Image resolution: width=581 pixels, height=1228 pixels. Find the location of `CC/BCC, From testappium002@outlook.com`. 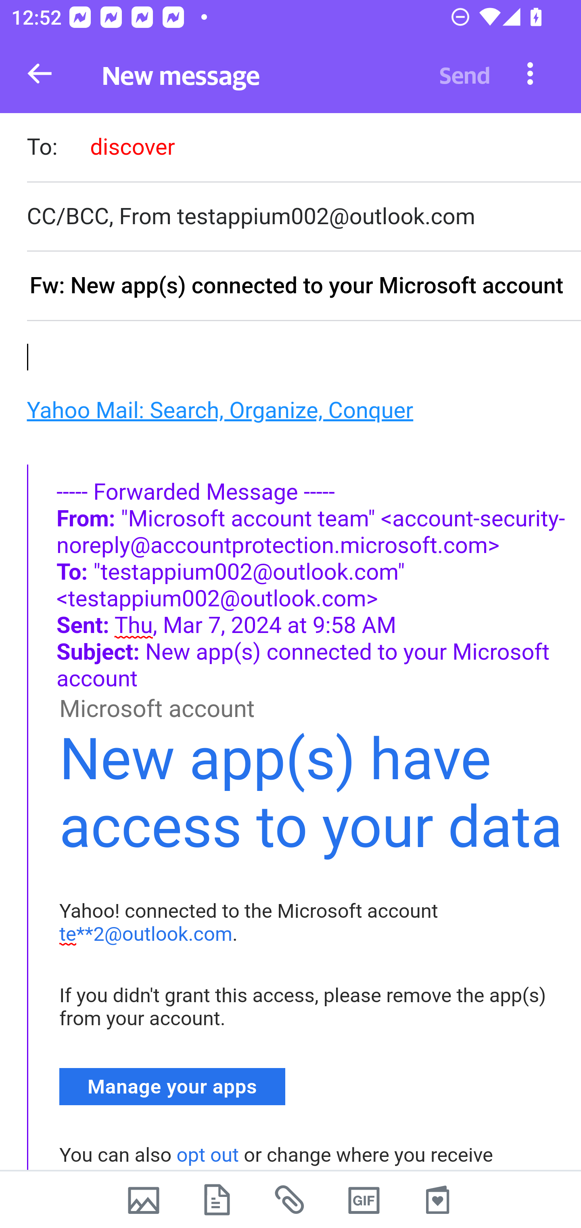

CC/BCC, From testappium002@outlook.com is located at coordinates (303, 217).